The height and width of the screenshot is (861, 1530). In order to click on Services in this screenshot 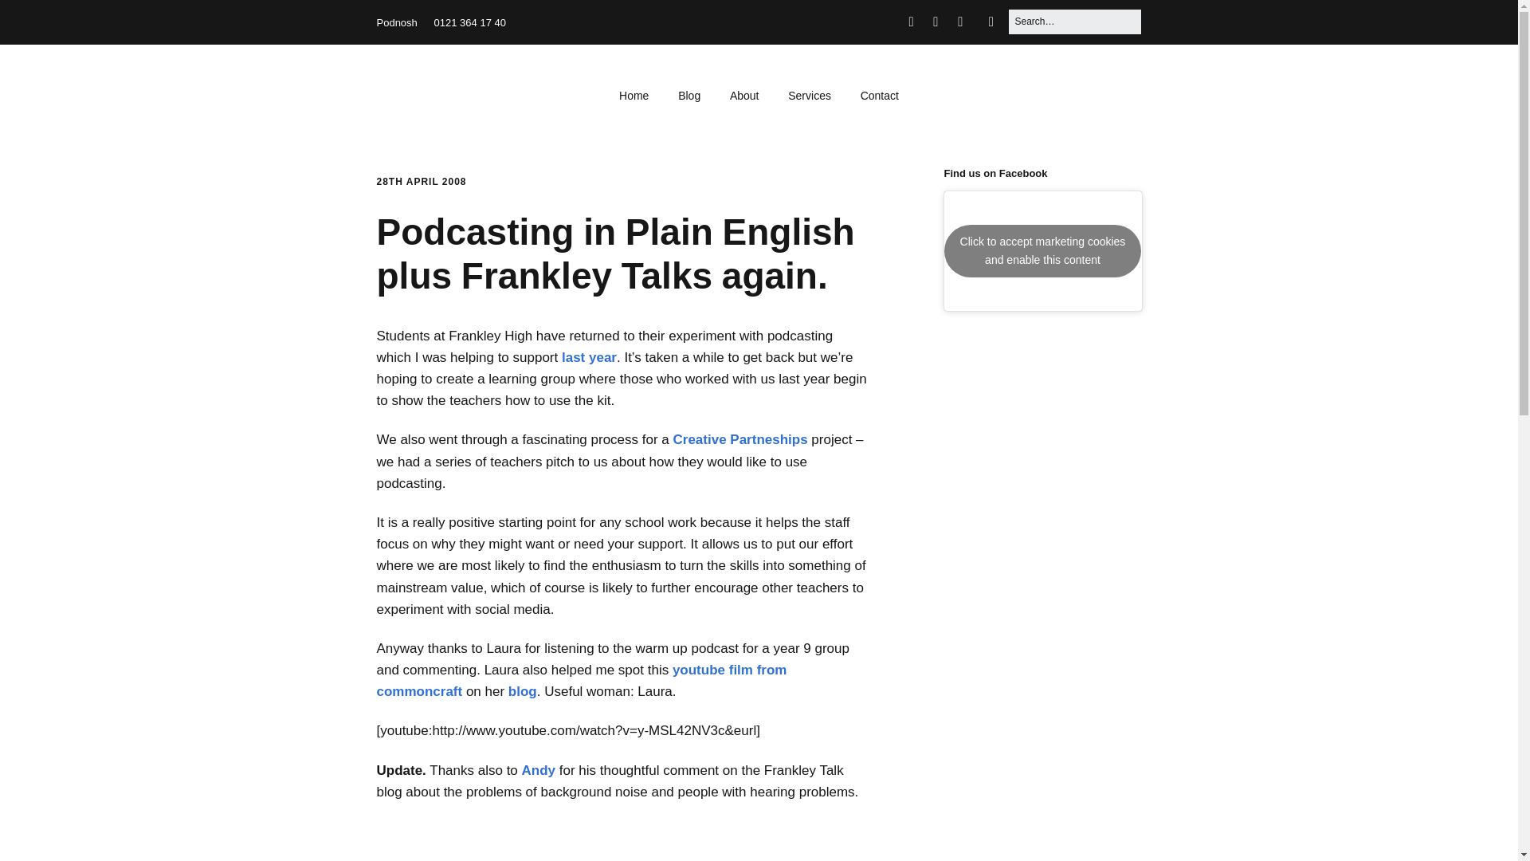, I will do `click(810, 96)`.